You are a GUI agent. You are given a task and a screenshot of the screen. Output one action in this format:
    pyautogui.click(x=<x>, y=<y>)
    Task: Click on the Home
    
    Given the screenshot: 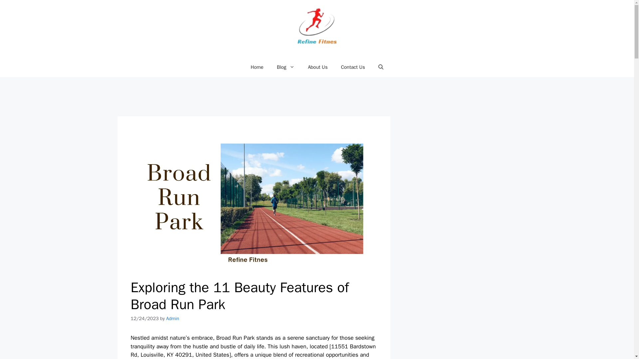 What is the action you would take?
    pyautogui.click(x=257, y=67)
    